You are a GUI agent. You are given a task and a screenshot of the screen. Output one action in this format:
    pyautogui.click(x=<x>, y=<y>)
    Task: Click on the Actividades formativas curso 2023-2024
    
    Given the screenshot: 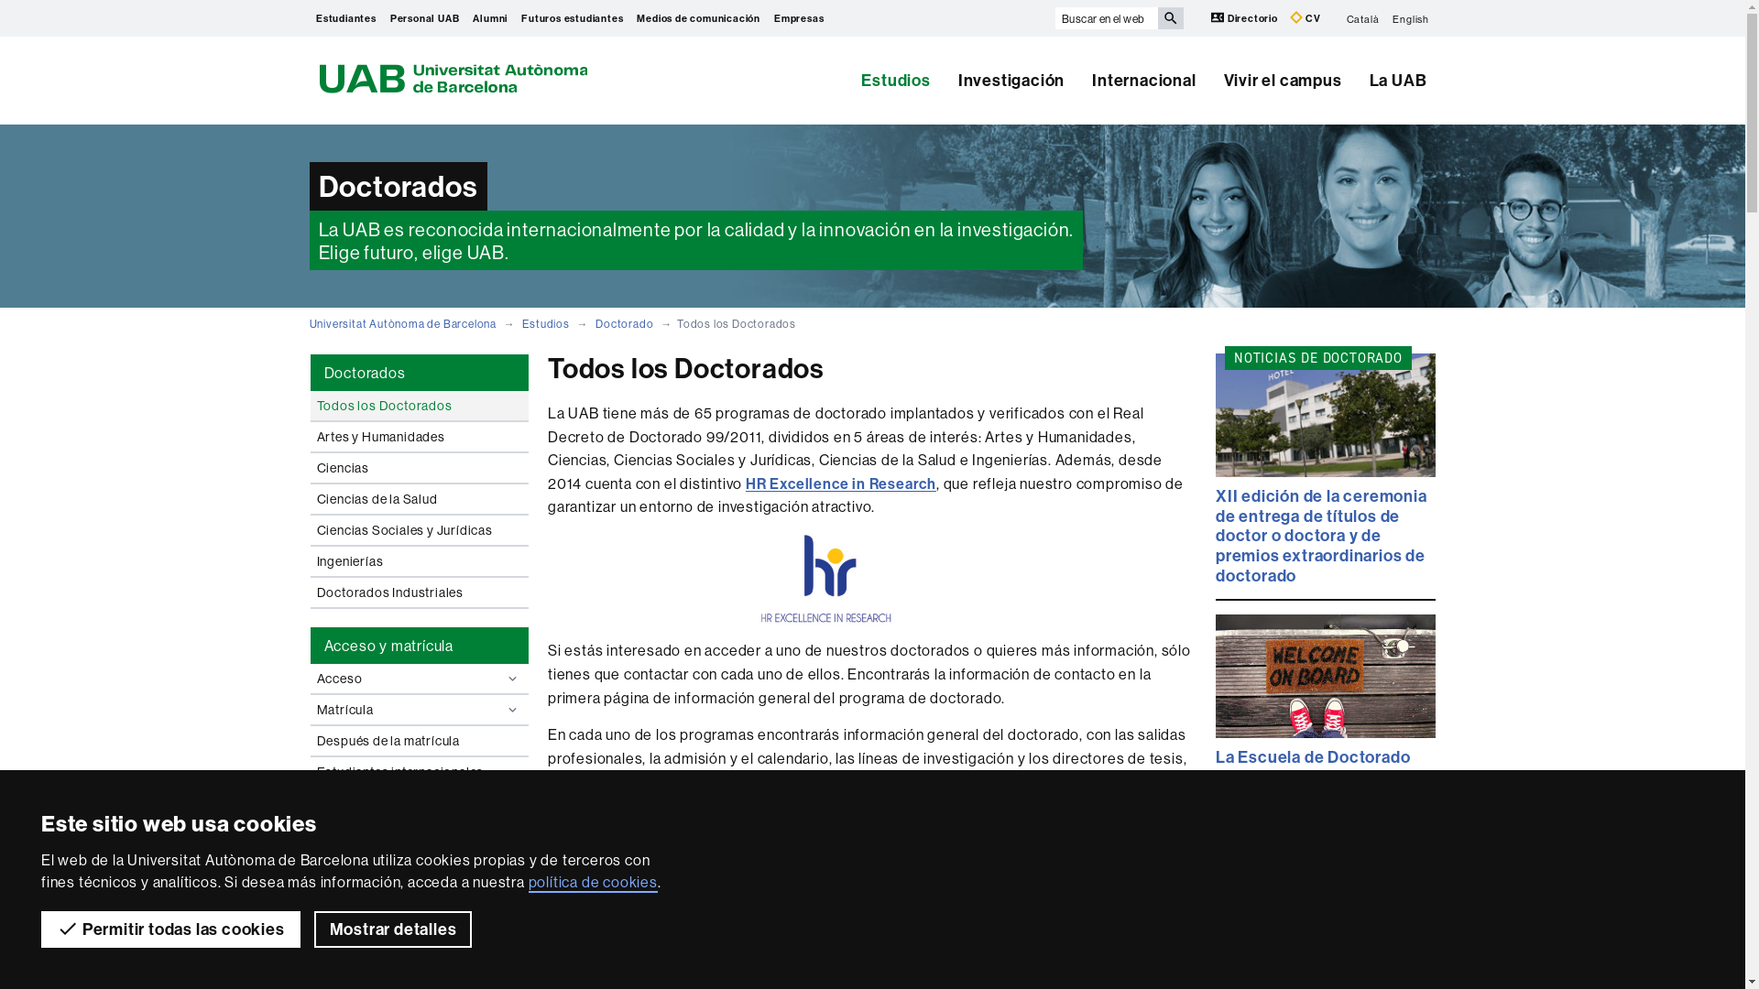 What is the action you would take?
    pyautogui.click(x=419, y=866)
    